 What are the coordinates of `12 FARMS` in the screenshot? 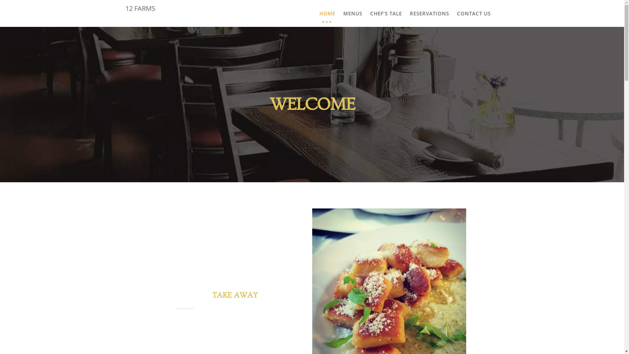 It's located at (140, 8).